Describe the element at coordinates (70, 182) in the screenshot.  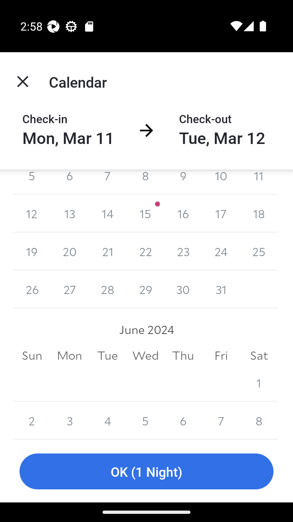
I see `6 6 May 2024` at that location.